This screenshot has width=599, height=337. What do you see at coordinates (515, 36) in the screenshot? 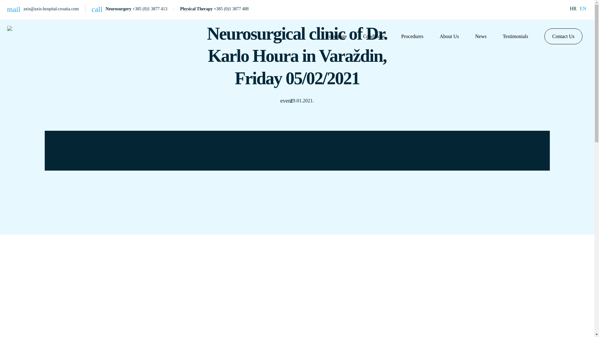
I see `Testimonials` at bounding box center [515, 36].